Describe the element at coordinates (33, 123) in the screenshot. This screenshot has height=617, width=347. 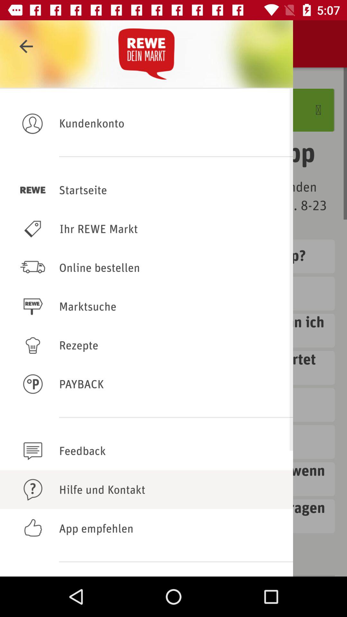
I see `click on profile icon` at that location.